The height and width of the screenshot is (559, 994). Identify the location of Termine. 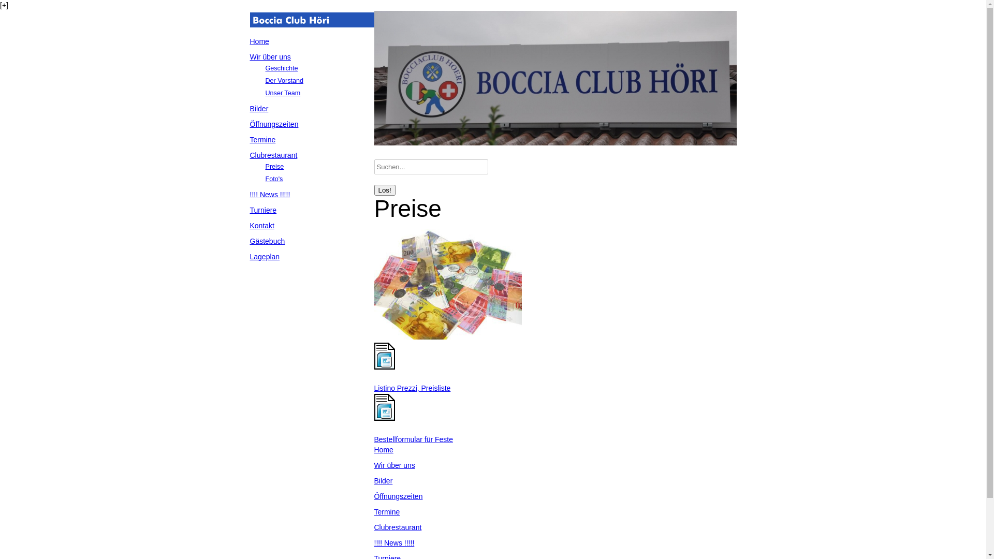
(262, 140).